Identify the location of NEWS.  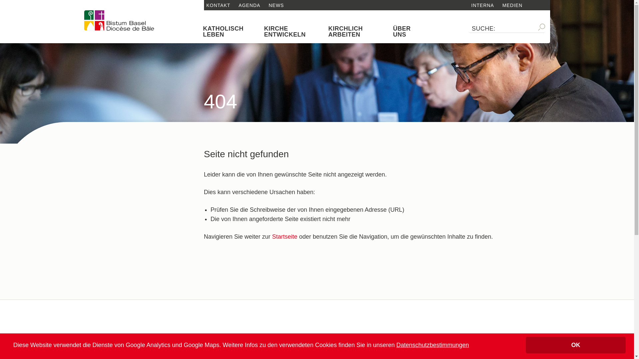
(276, 5).